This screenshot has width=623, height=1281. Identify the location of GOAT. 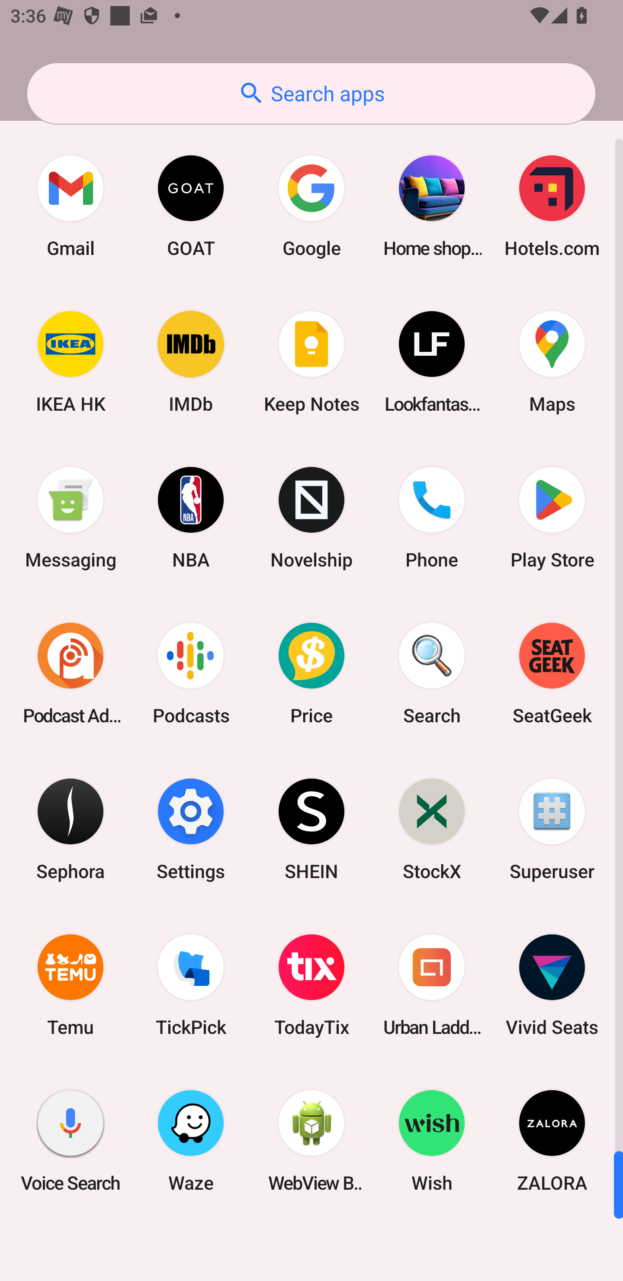
(191, 206).